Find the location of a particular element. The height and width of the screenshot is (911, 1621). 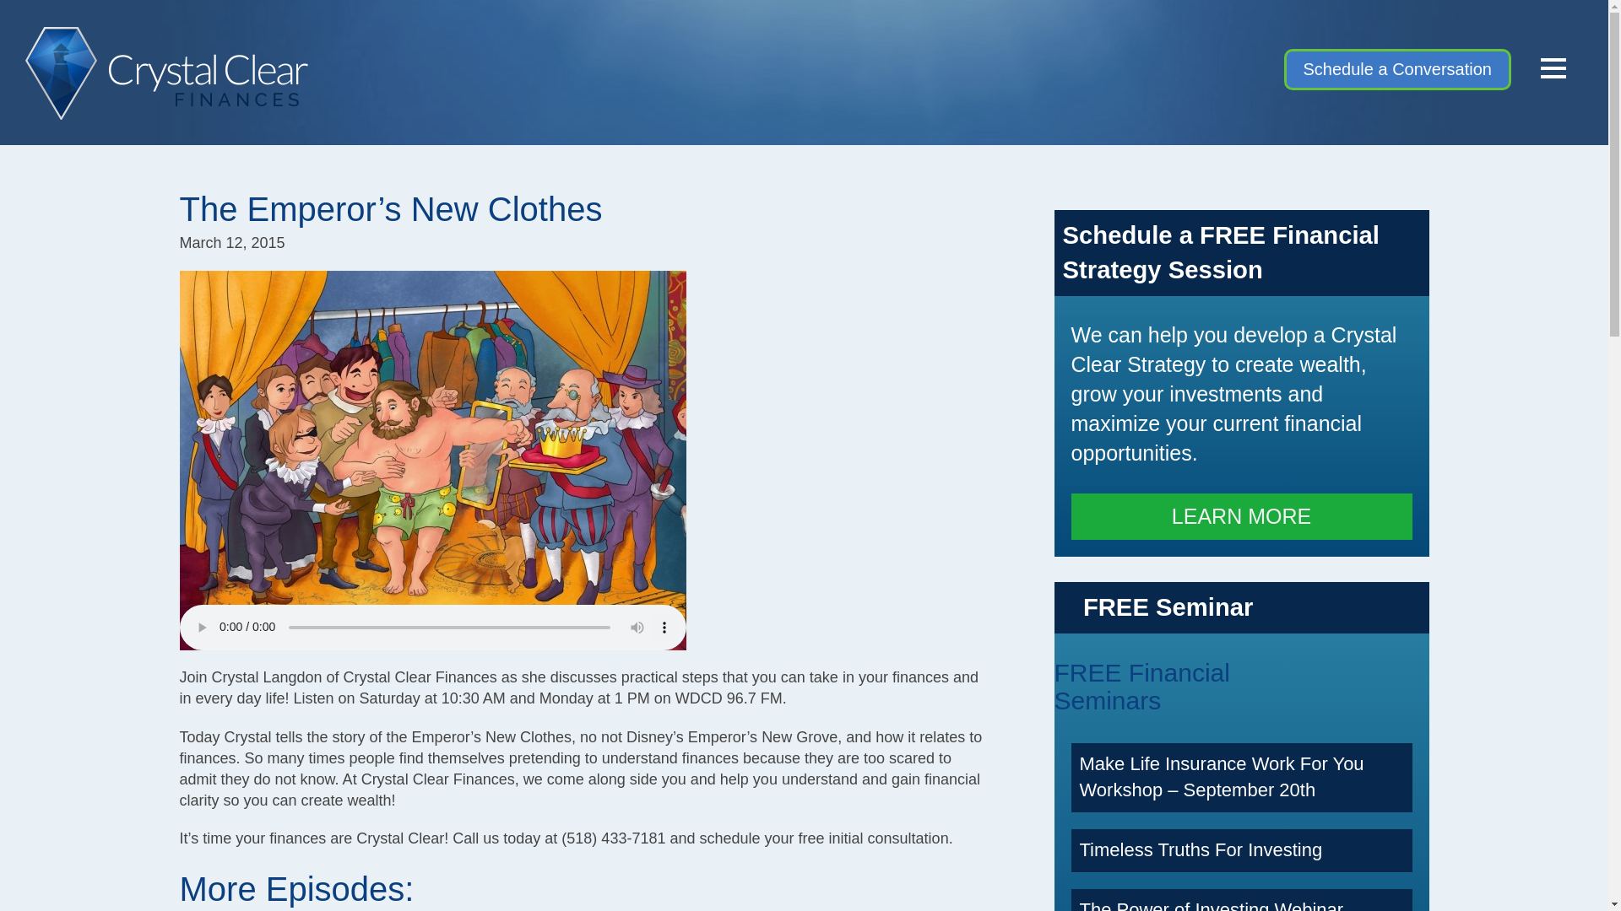

Timeless Truths For Investing is located at coordinates (1201, 849).